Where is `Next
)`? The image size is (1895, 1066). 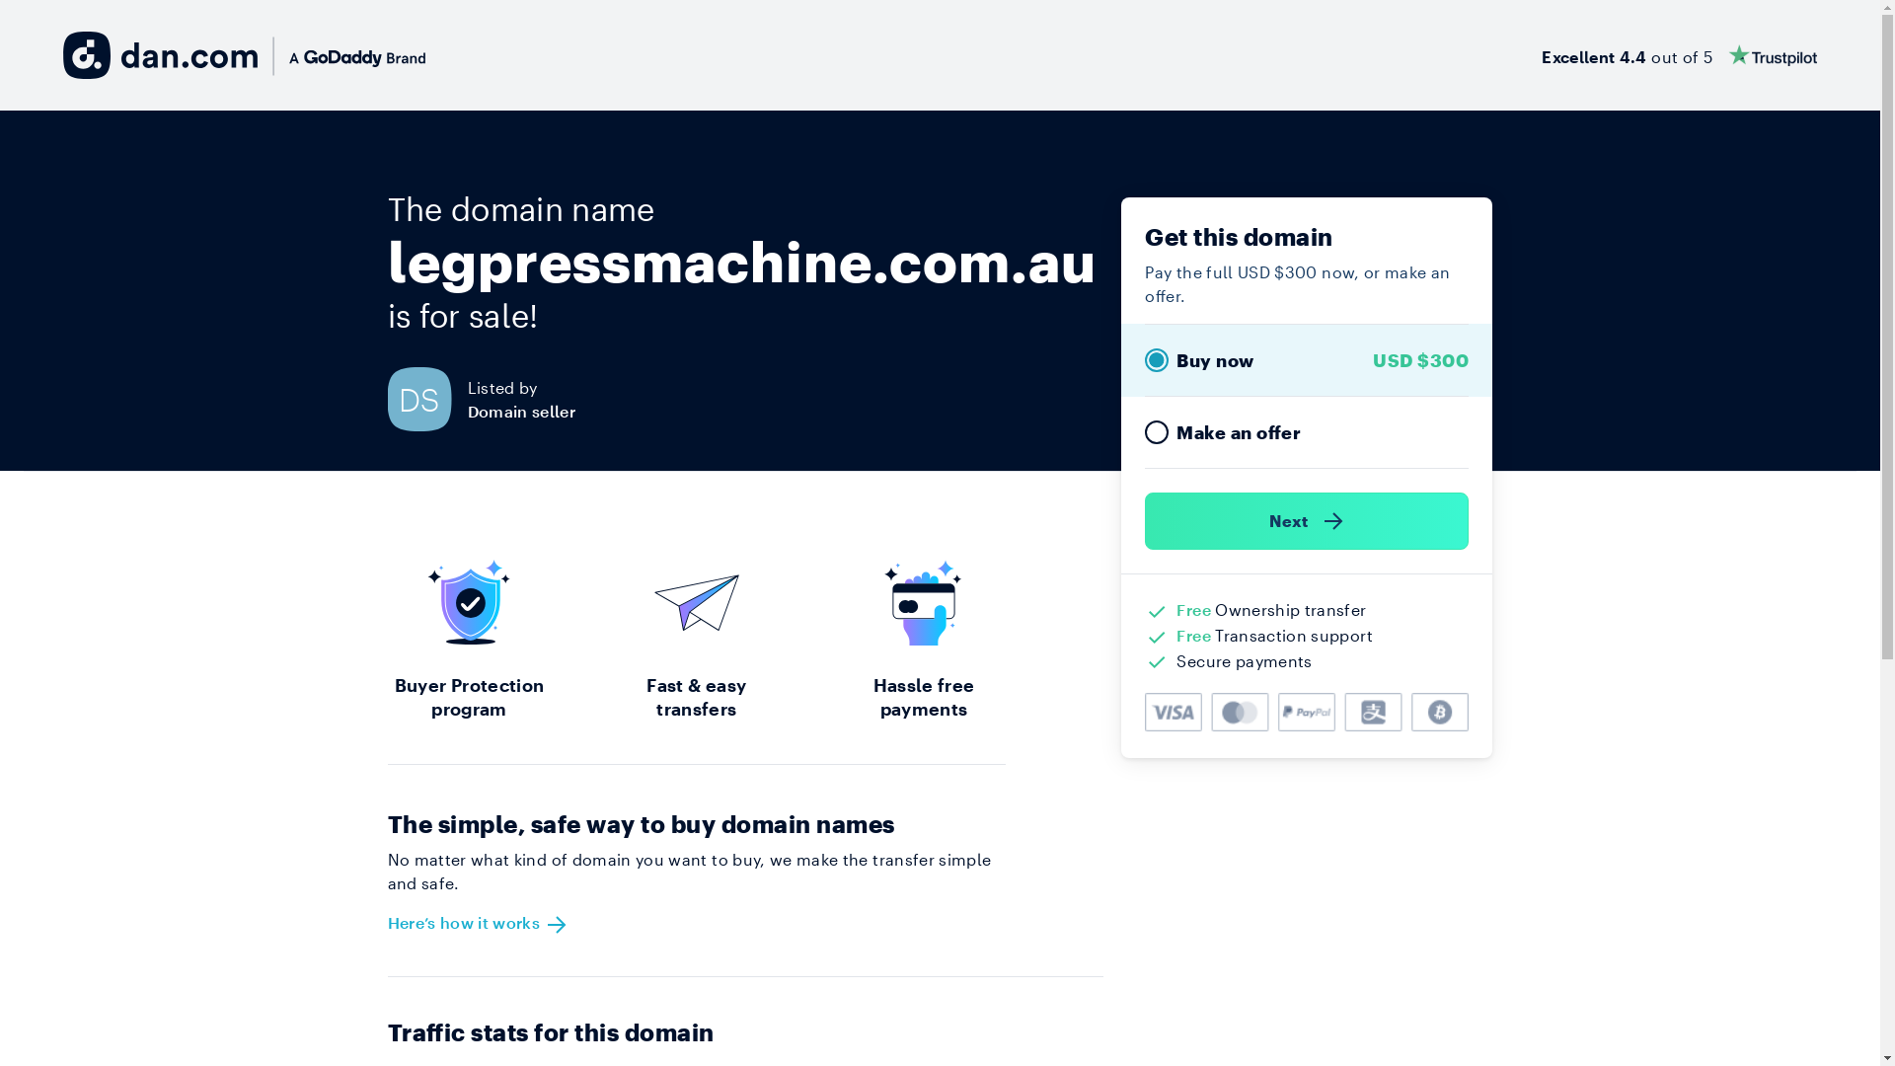
Next
) is located at coordinates (1307, 521).